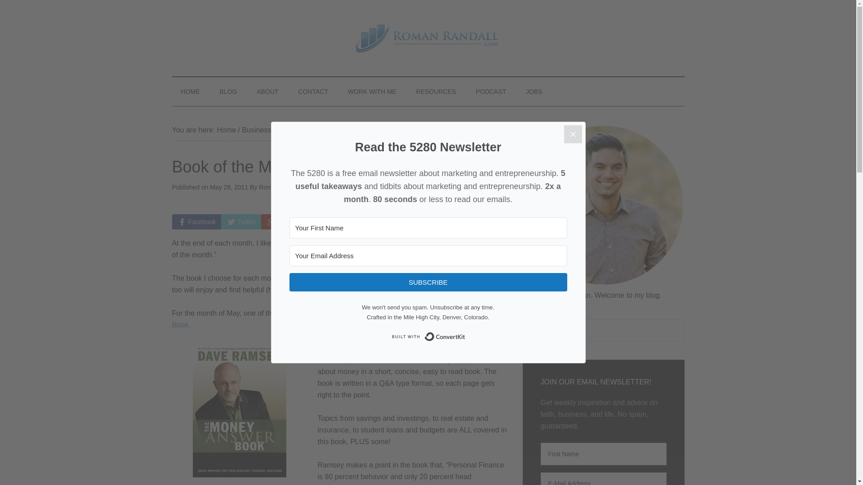 This screenshot has height=485, width=863. Describe the element at coordinates (196, 222) in the screenshot. I see `Facebook` at that location.